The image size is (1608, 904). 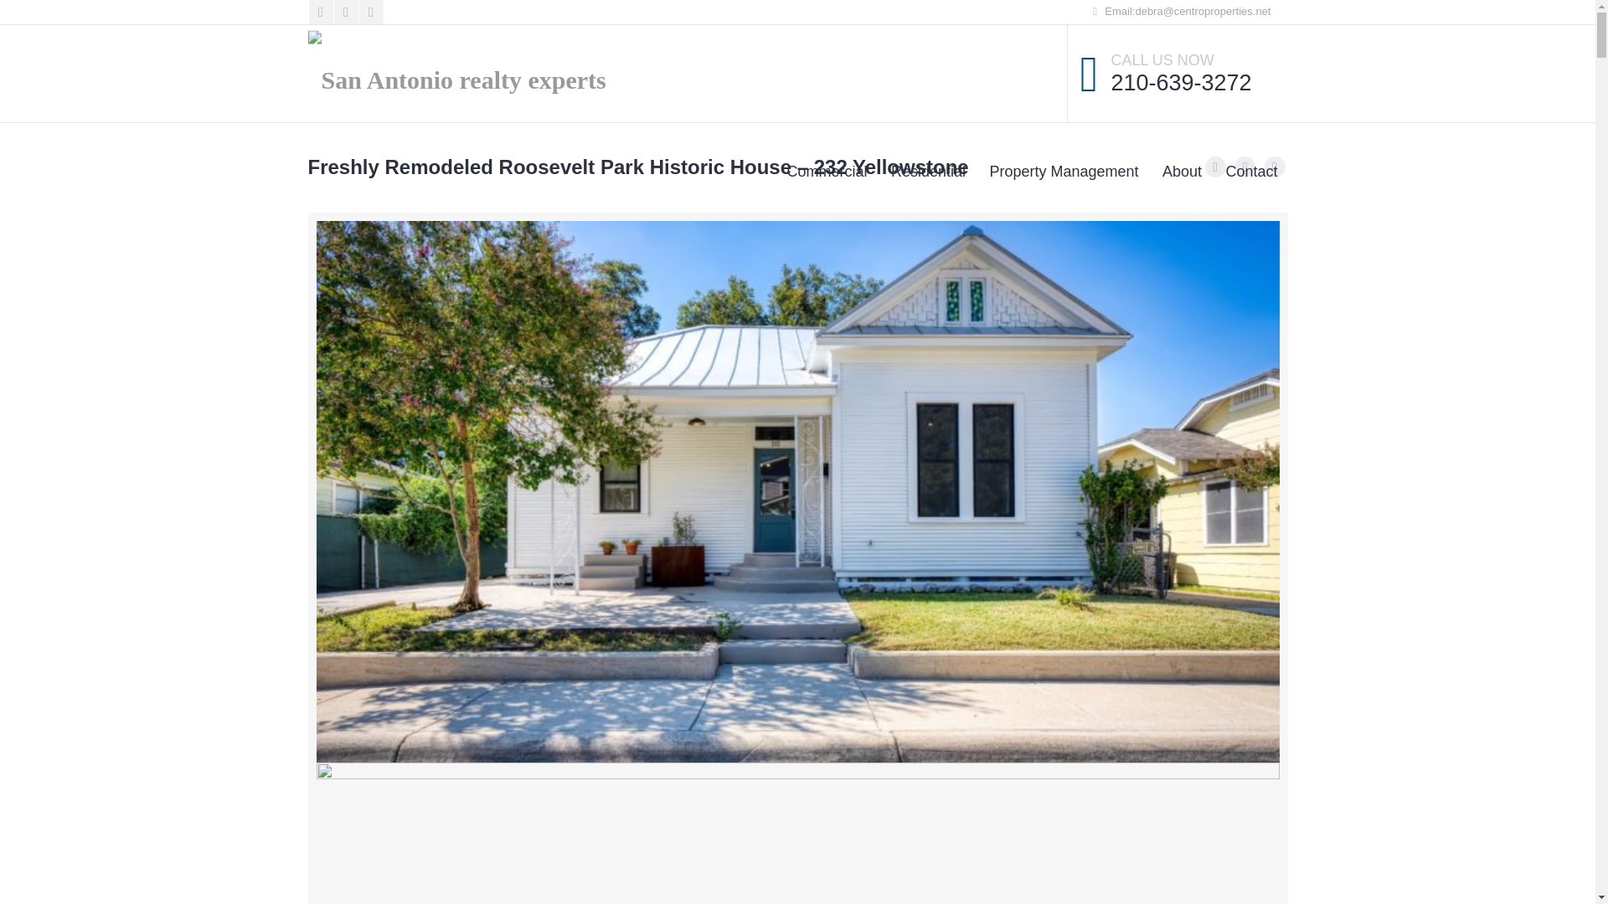 I want to click on Commercial, so click(x=826, y=171).